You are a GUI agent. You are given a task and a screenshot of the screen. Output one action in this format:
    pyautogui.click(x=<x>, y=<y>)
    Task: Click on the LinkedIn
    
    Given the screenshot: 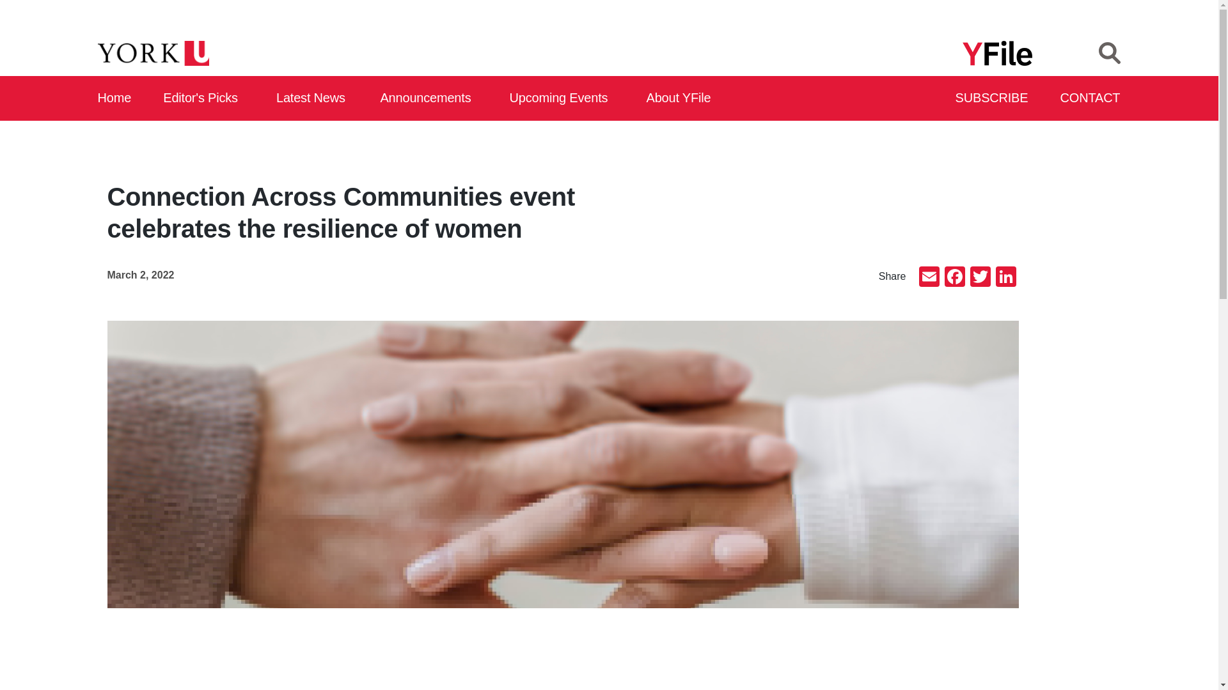 What is the action you would take?
    pyautogui.click(x=1005, y=277)
    